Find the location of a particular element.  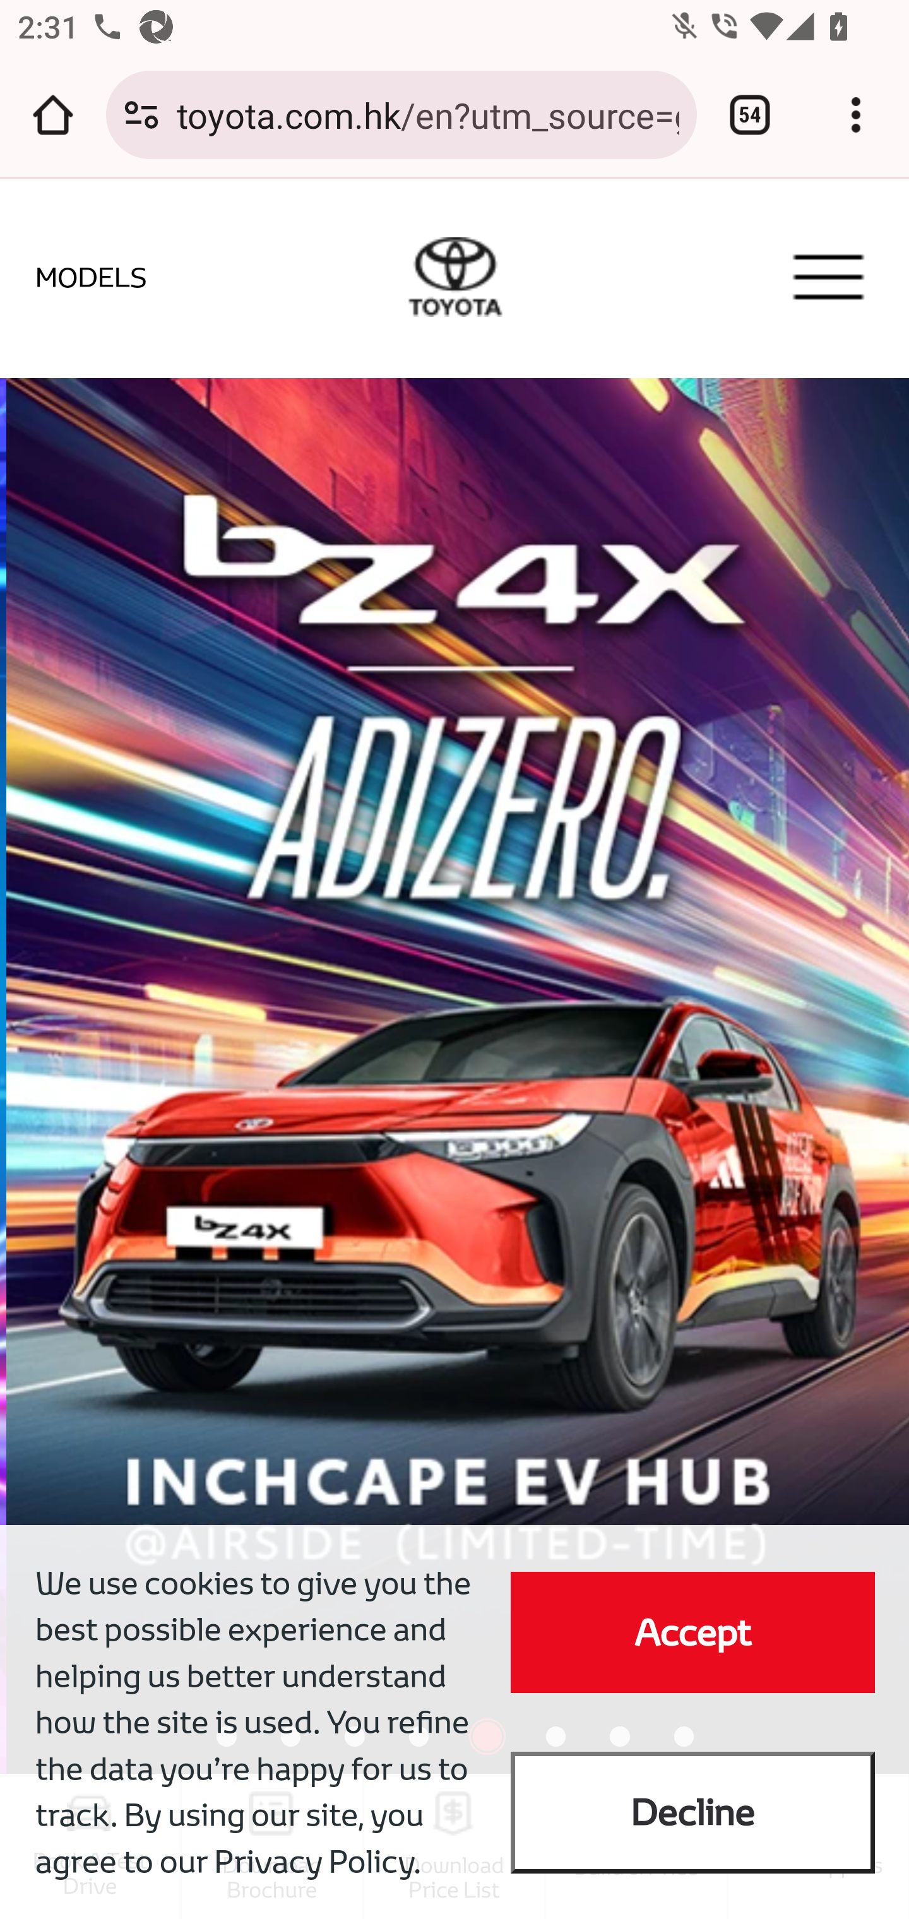

Toyota Logo is located at coordinates (454, 276).